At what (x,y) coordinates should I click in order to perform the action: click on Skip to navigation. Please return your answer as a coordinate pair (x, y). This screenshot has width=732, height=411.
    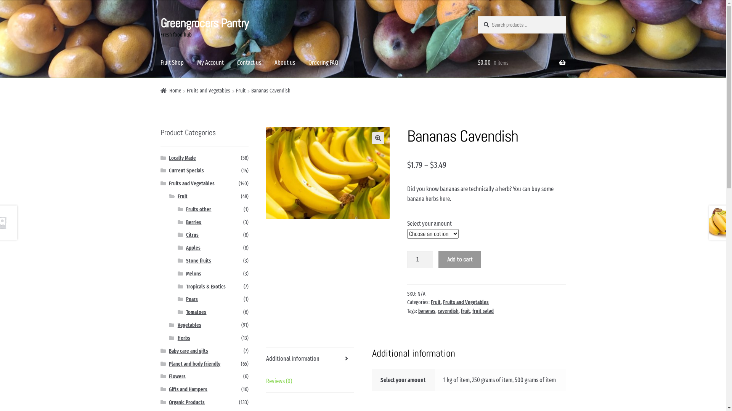
    Looking at the image, I should click on (160, 16).